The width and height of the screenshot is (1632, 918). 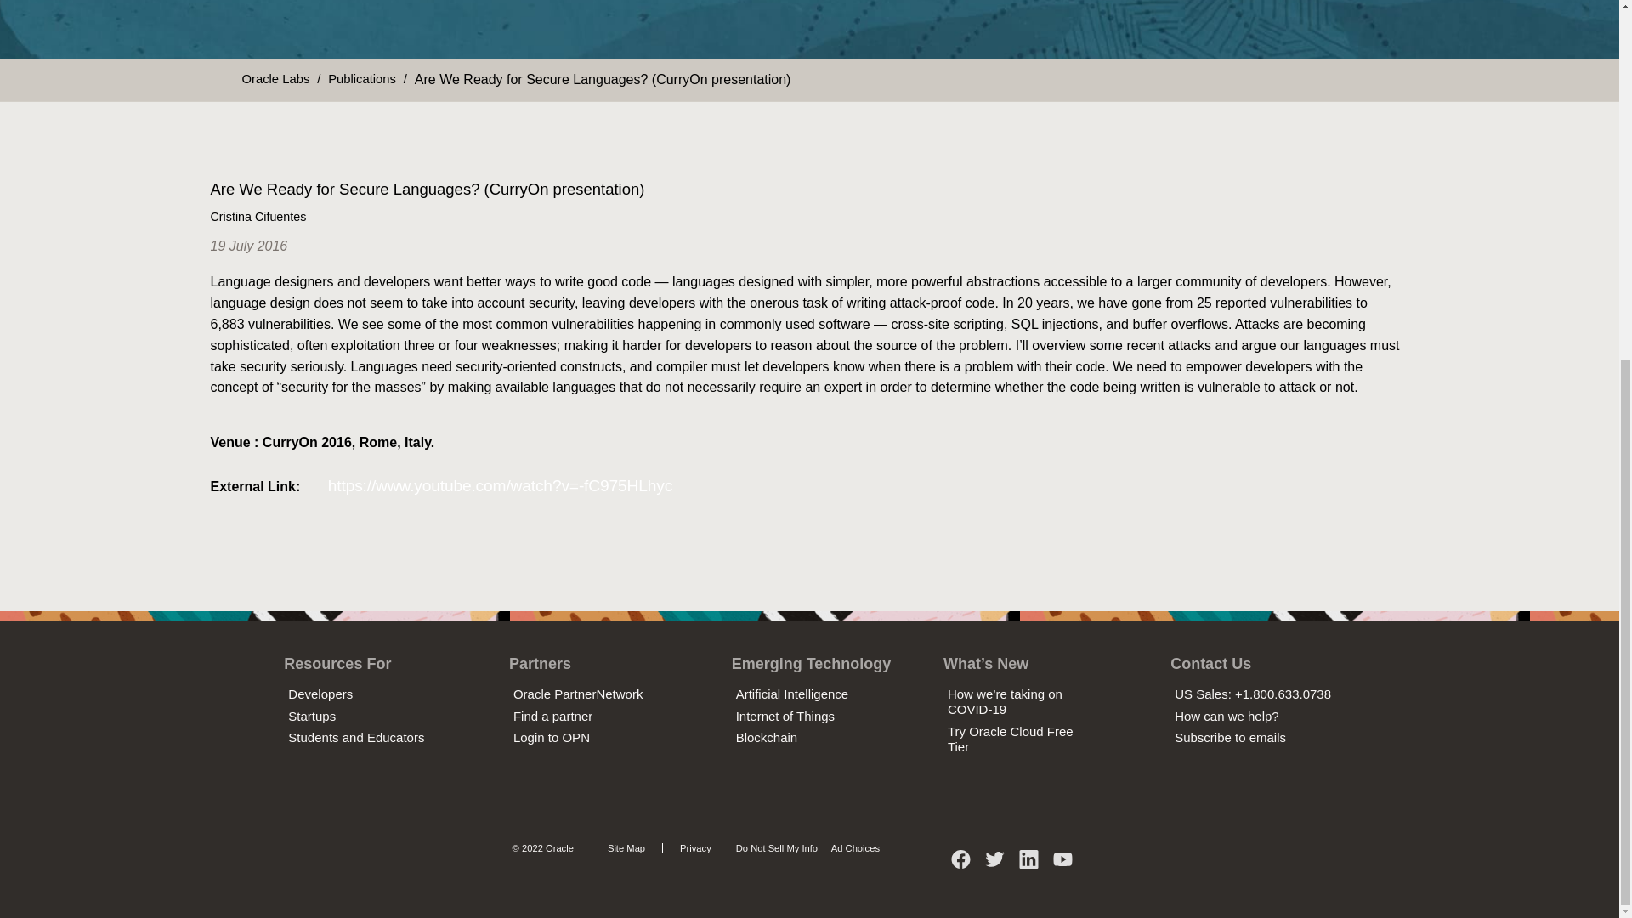 What do you see at coordinates (551, 736) in the screenshot?
I see `Login to OPN` at bounding box center [551, 736].